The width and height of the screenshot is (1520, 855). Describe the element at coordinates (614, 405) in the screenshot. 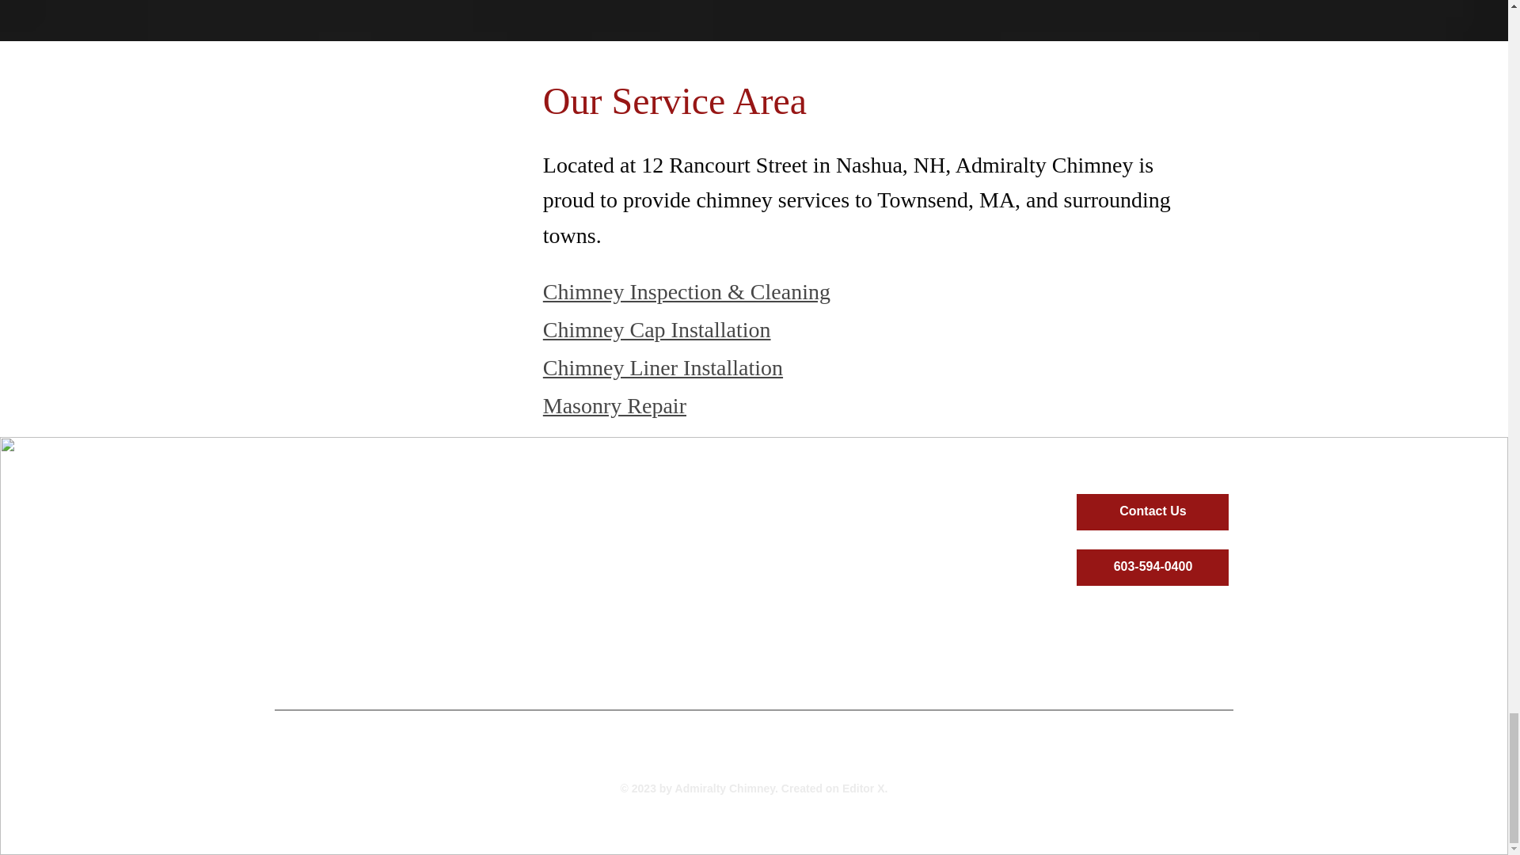

I see `Masonry Repair` at that location.